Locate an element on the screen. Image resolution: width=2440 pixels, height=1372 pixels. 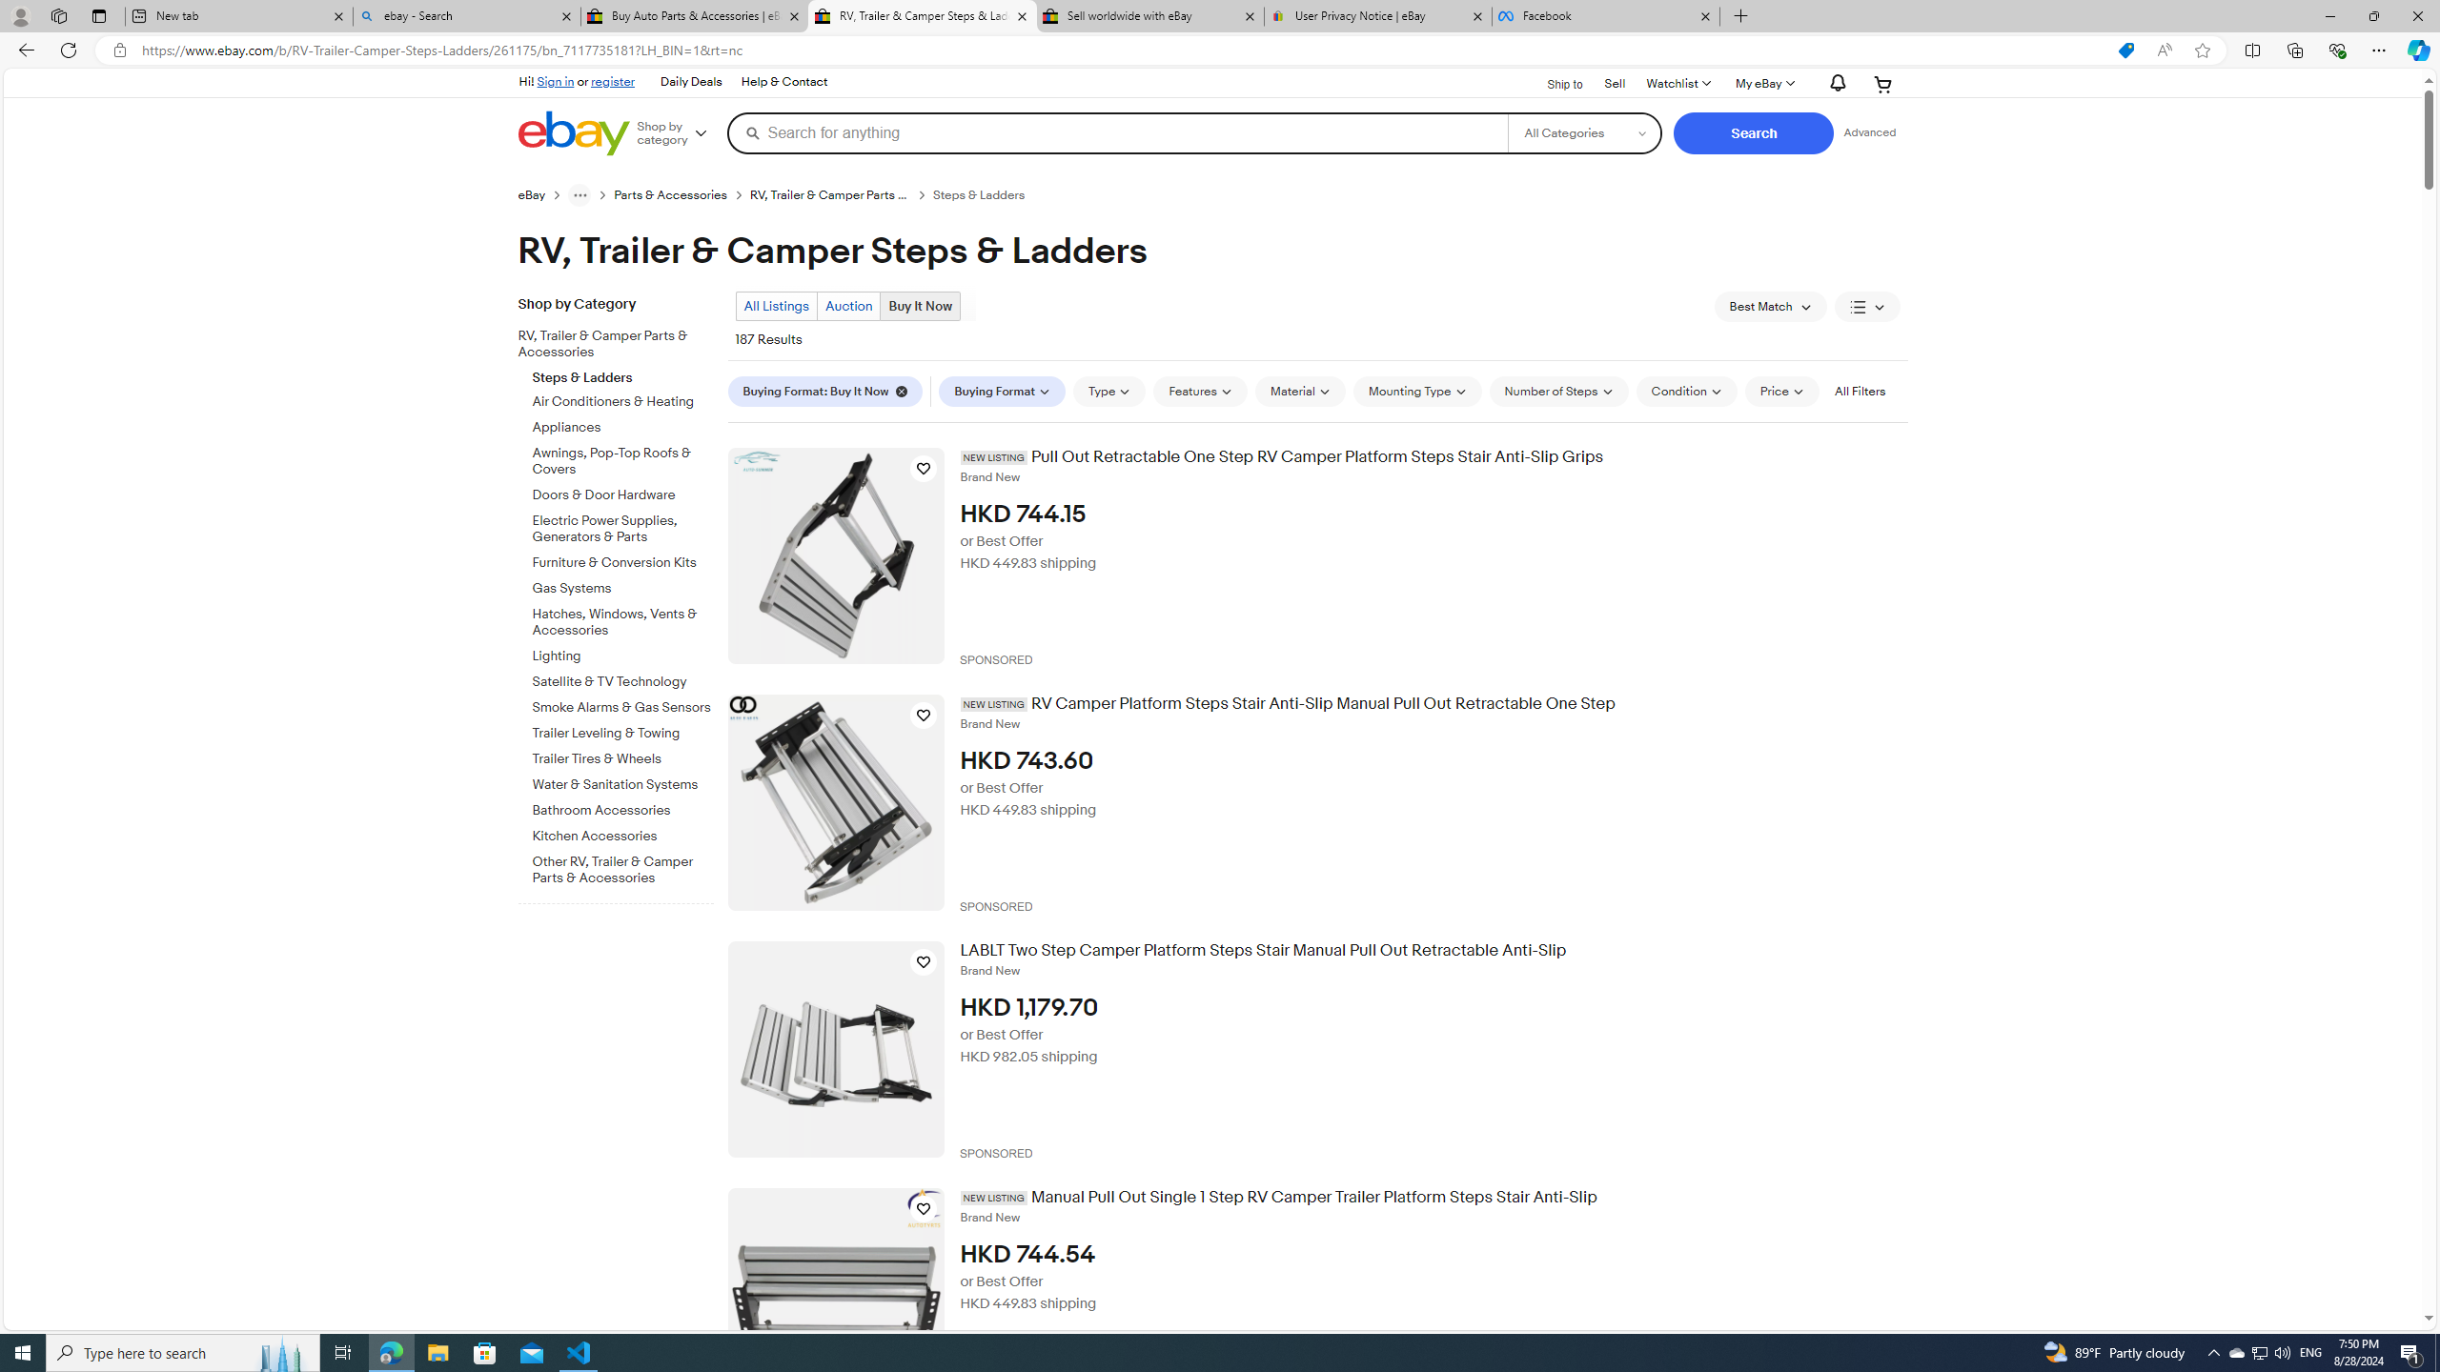
Search is located at coordinates (1754, 133).